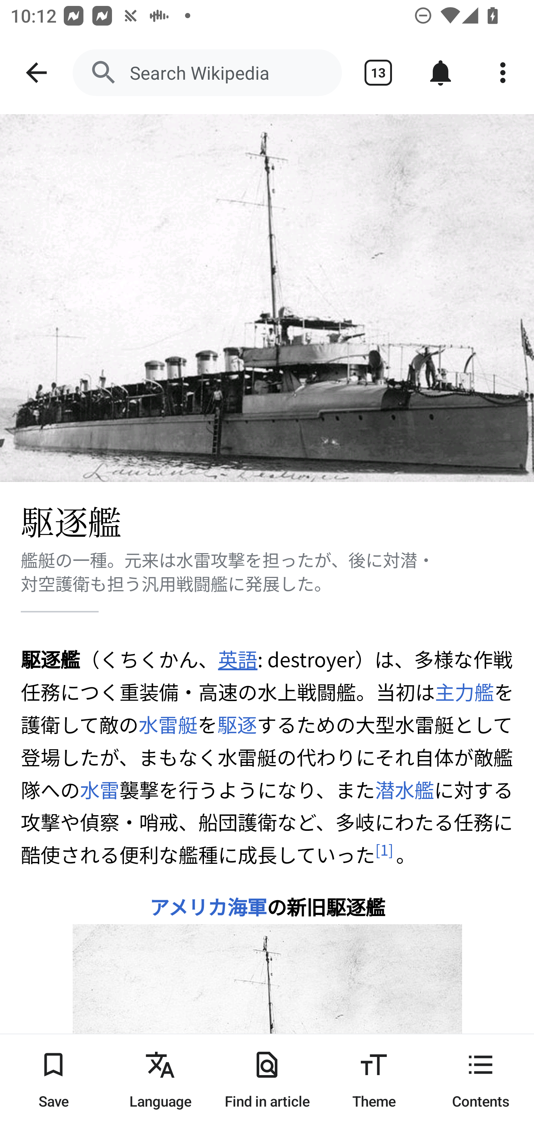 The height and width of the screenshot is (1127, 534). Describe the element at coordinates (481, 1080) in the screenshot. I see `Contents` at that location.